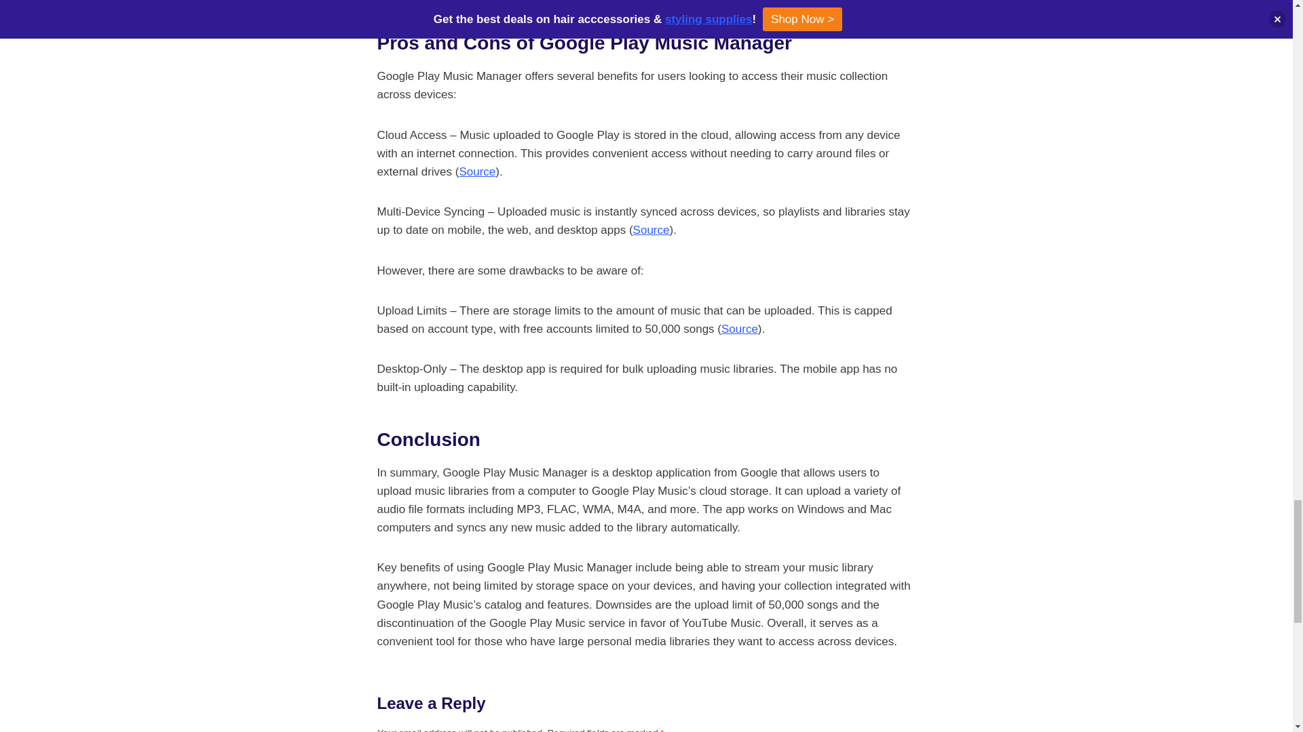 The width and height of the screenshot is (1303, 732). I want to click on Source, so click(651, 230).